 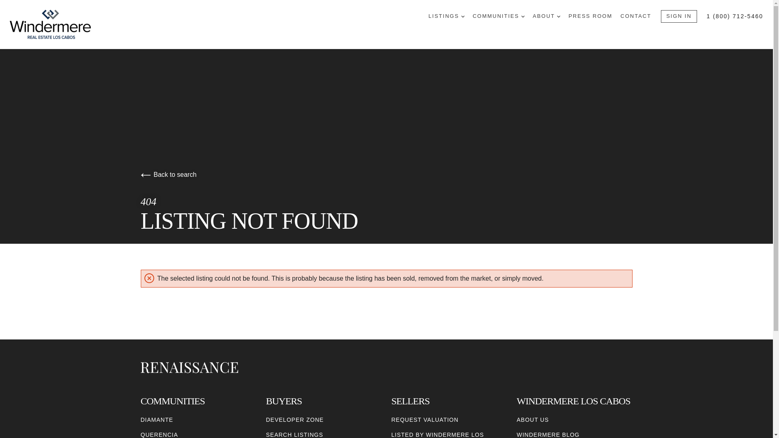 I want to click on QUERENCIA, so click(x=159, y=434).